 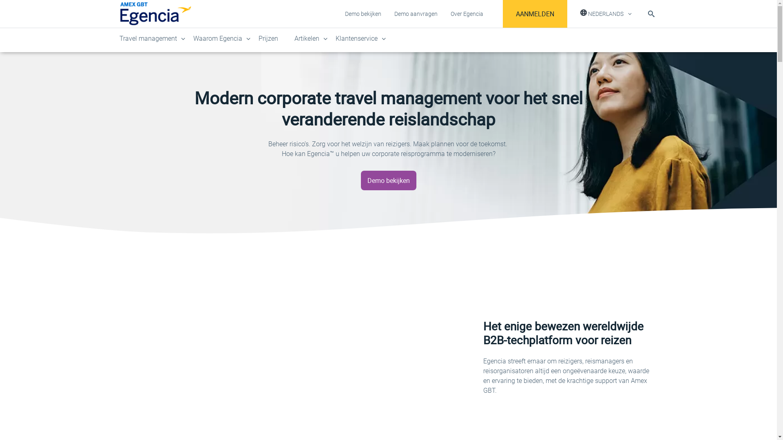 I want to click on Over Egencia, so click(x=467, y=14).